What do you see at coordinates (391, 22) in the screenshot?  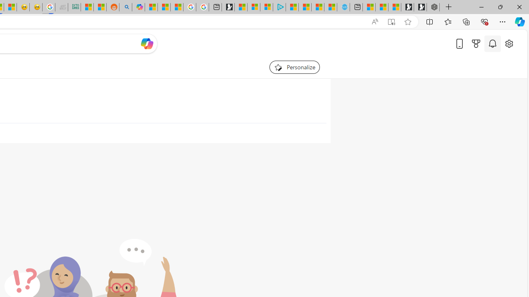 I see `Enter Immersive Reader (F9)` at bounding box center [391, 22].